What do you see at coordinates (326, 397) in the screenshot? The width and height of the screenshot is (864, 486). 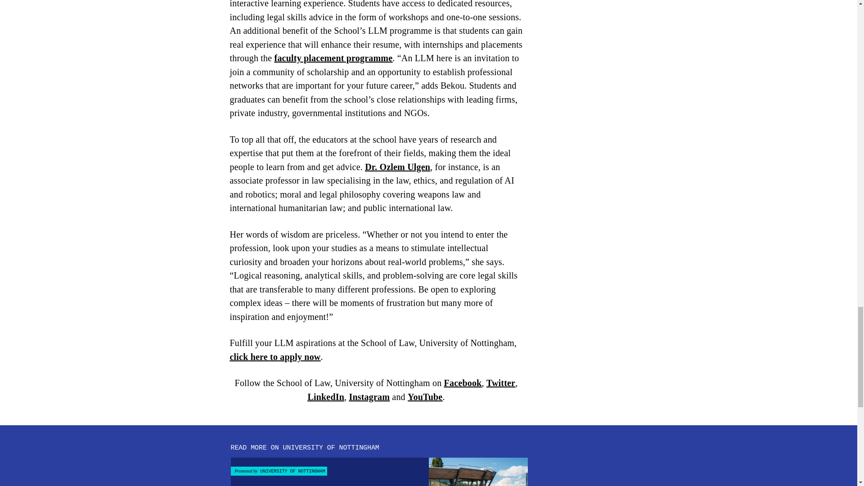 I see `LinkedIn` at bounding box center [326, 397].